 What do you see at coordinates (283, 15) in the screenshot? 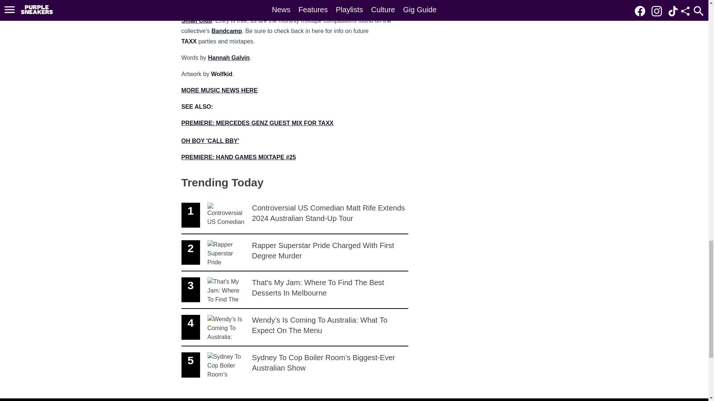
I see `Plan B Small Club` at bounding box center [283, 15].